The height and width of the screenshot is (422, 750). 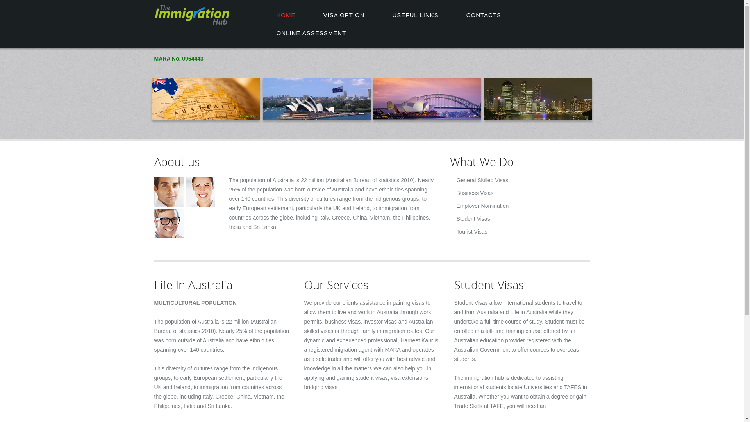 I want to click on USEFUL LINKS, so click(x=416, y=21).